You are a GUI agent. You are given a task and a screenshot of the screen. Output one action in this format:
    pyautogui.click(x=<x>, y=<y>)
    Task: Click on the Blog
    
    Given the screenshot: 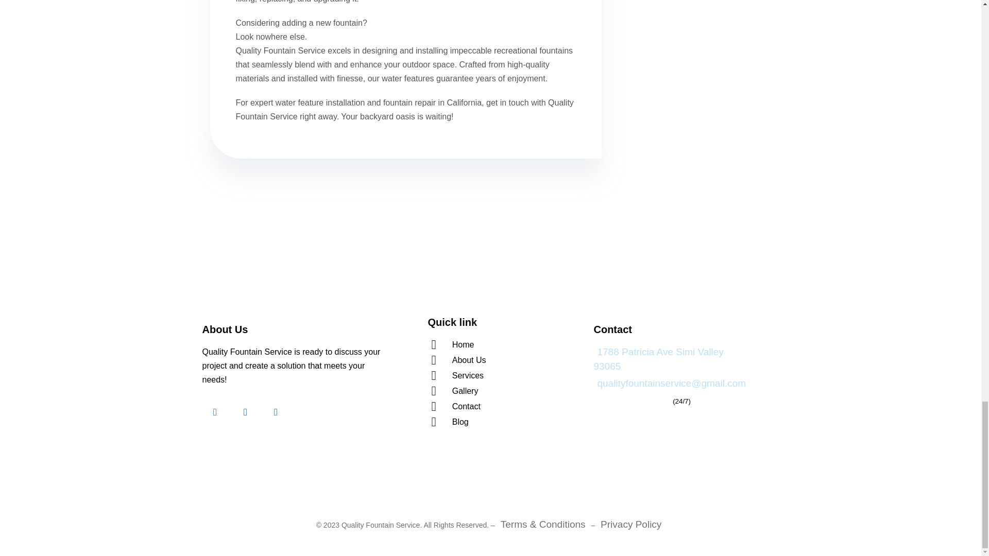 What is the action you would take?
    pyautogui.click(x=508, y=421)
    